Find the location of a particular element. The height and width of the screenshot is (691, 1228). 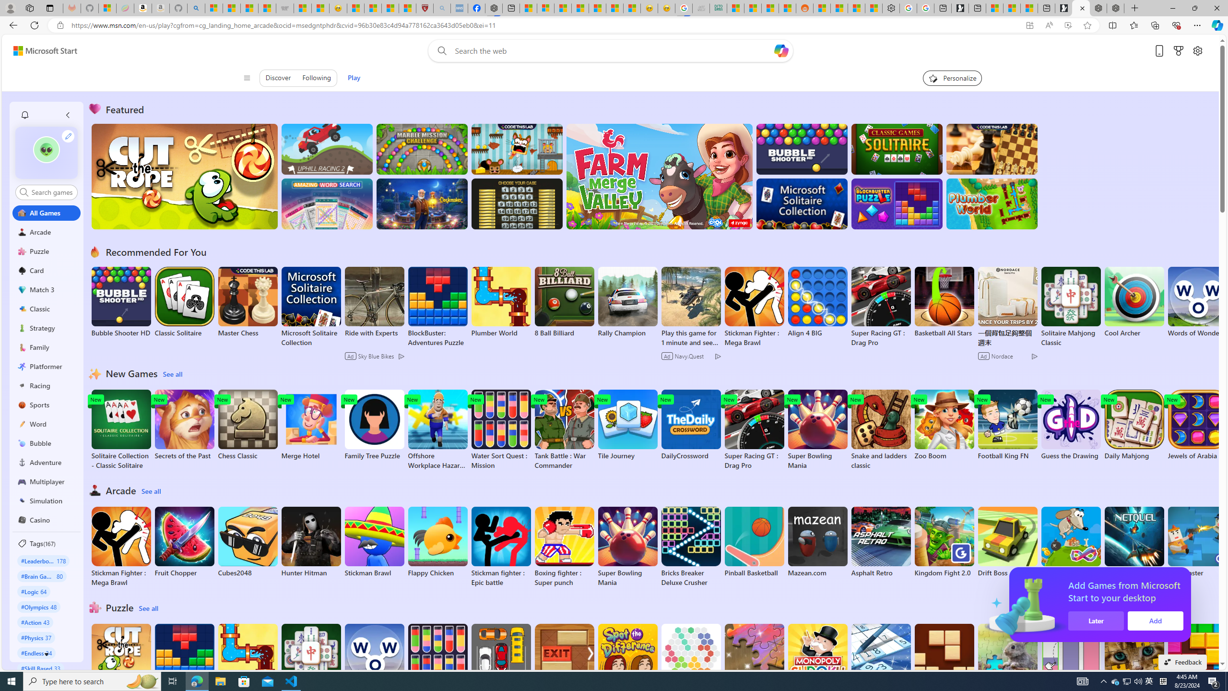

12 Popular Science Lies that Must be Corrected is located at coordinates (407, 8).